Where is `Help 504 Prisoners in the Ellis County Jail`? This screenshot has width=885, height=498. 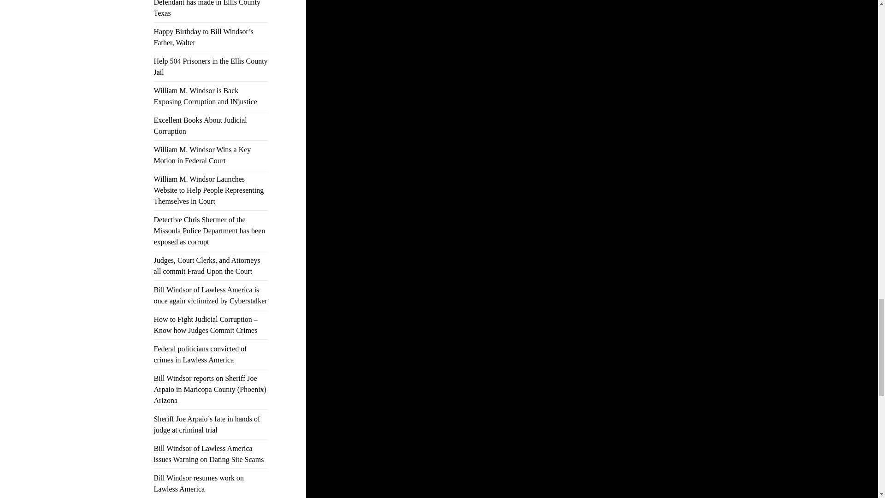
Help 504 Prisoners in the Ellis County Jail is located at coordinates (211, 66).